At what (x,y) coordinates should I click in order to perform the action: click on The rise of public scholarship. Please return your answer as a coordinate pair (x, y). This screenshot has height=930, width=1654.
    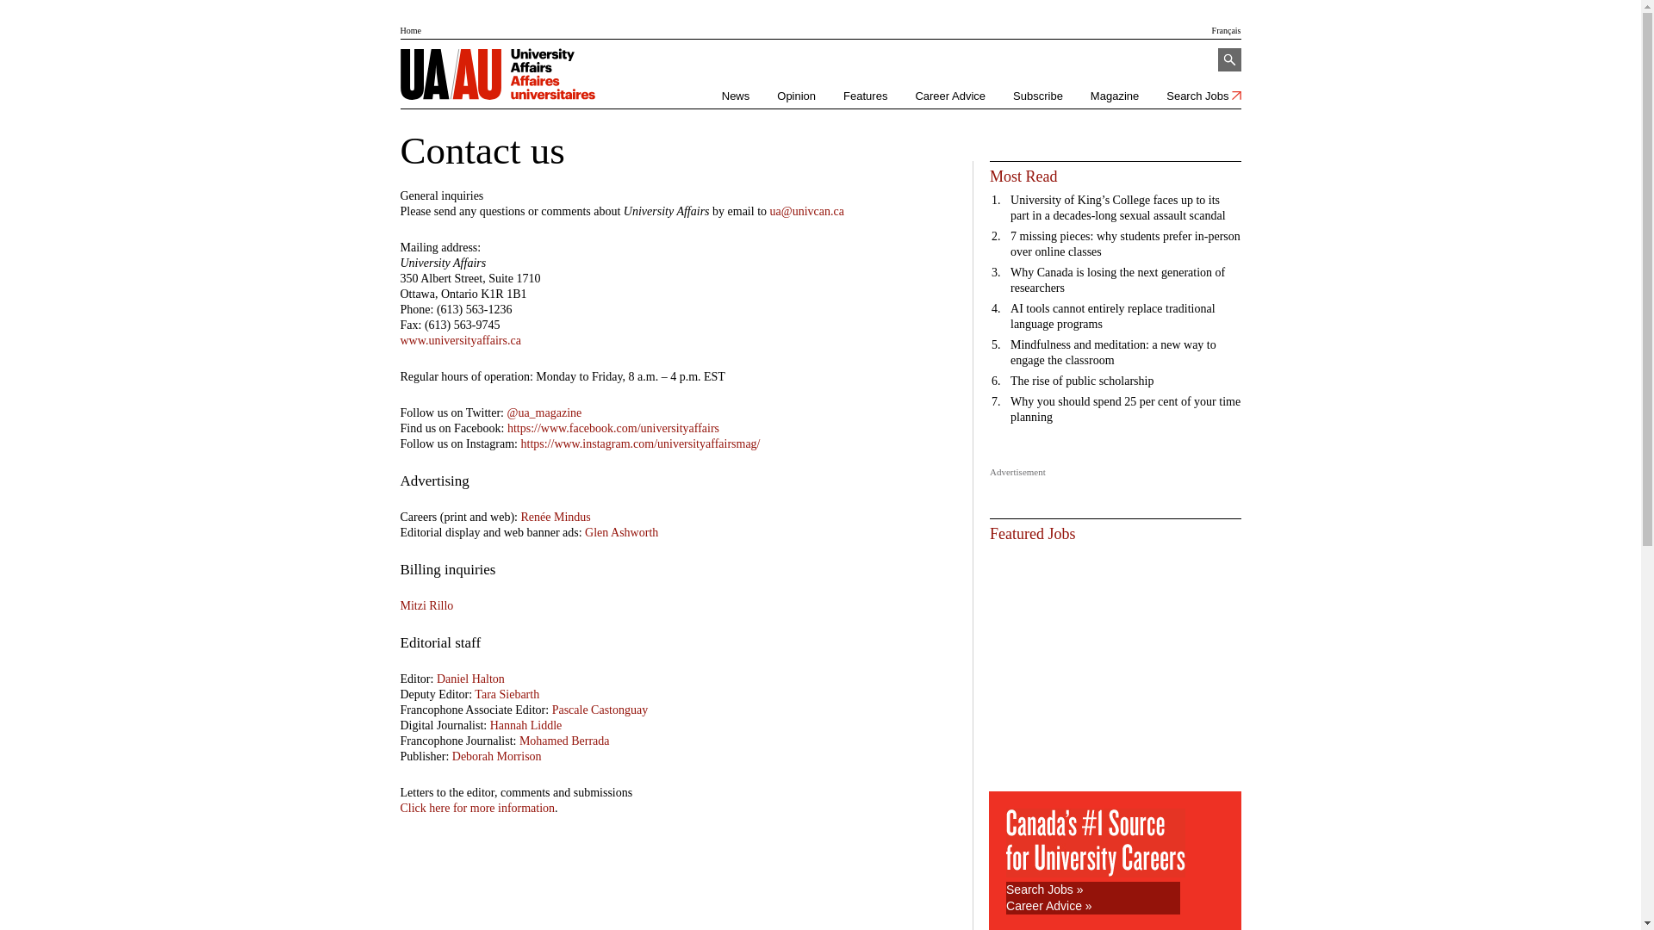
    Looking at the image, I should click on (1082, 381).